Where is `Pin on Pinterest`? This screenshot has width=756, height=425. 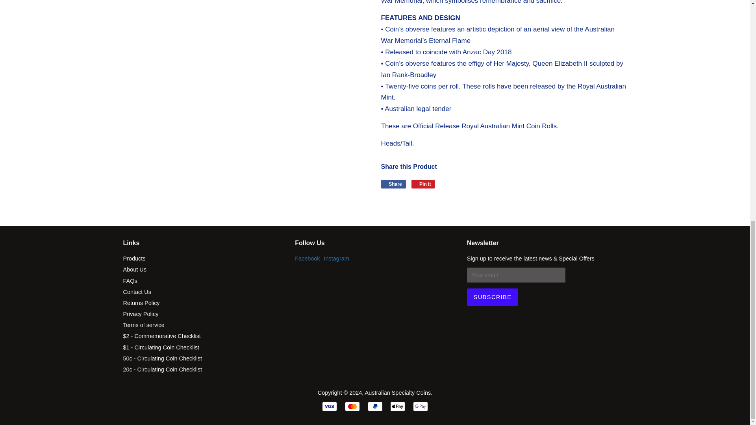 Pin on Pinterest is located at coordinates (423, 184).